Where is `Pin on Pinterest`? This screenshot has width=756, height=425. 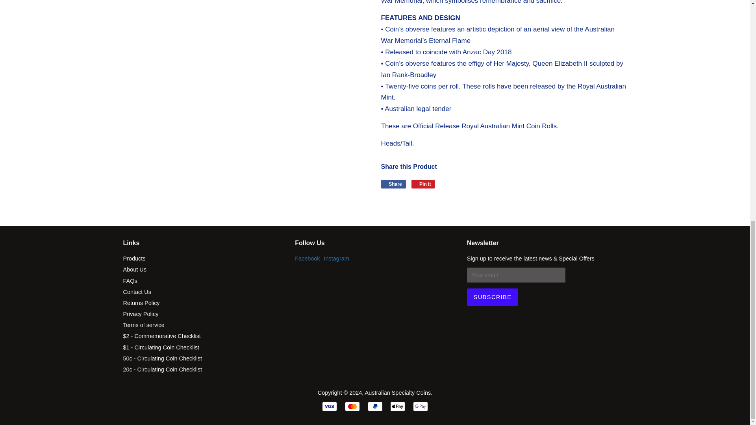 Pin on Pinterest is located at coordinates (423, 184).